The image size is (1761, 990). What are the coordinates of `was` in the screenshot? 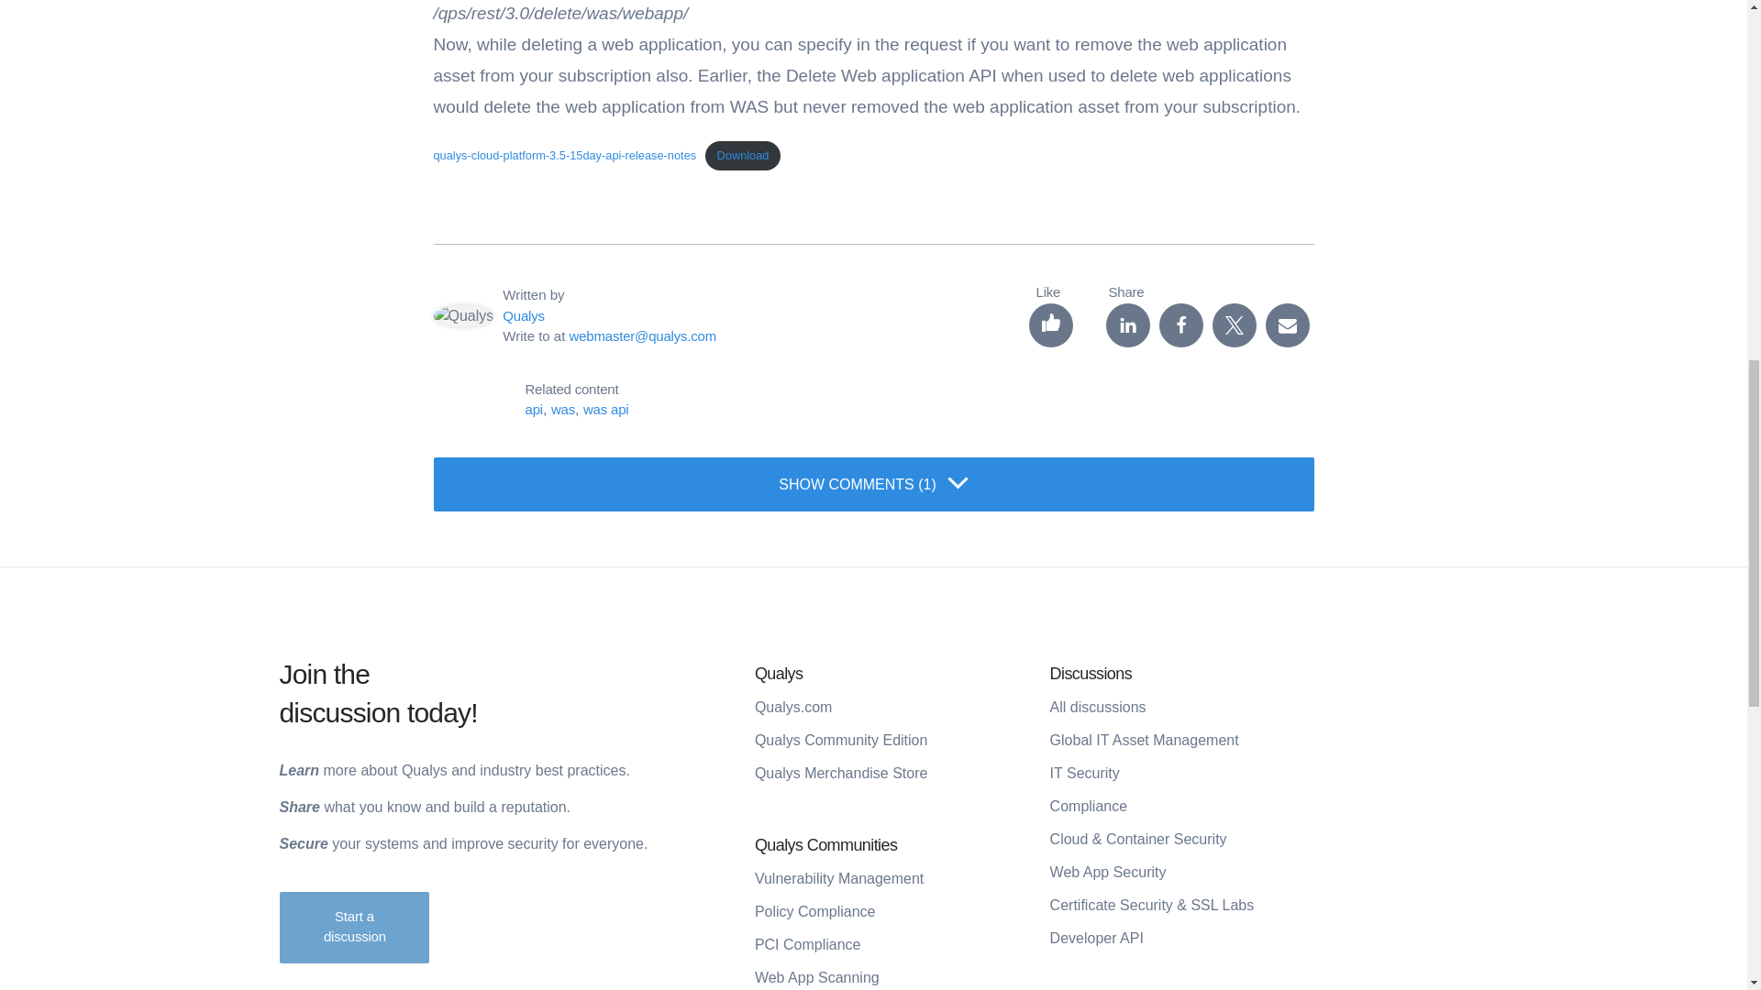 It's located at (563, 409).